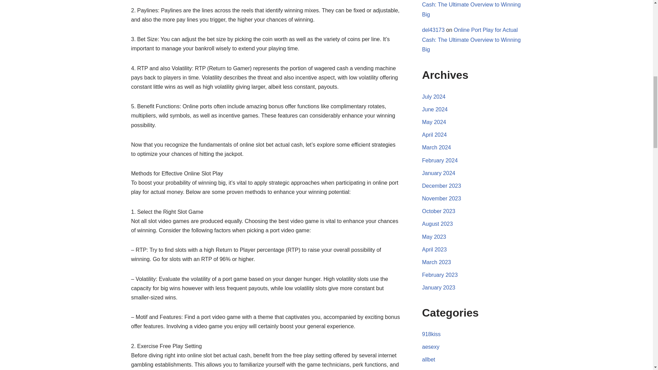  Describe the element at coordinates (435, 134) in the screenshot. I see `April 2024` at that location.